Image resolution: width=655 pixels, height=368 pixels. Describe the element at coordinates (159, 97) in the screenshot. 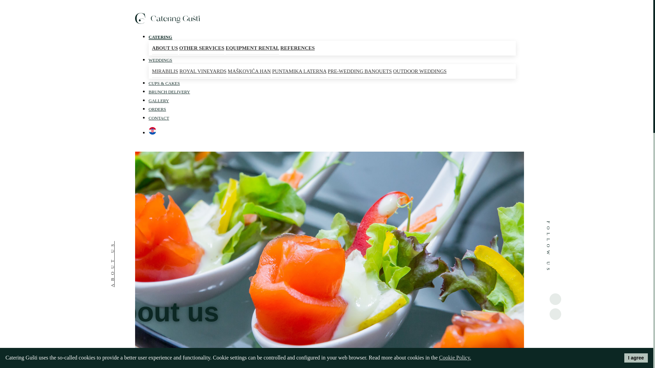

I see `GALLERY` at that location.